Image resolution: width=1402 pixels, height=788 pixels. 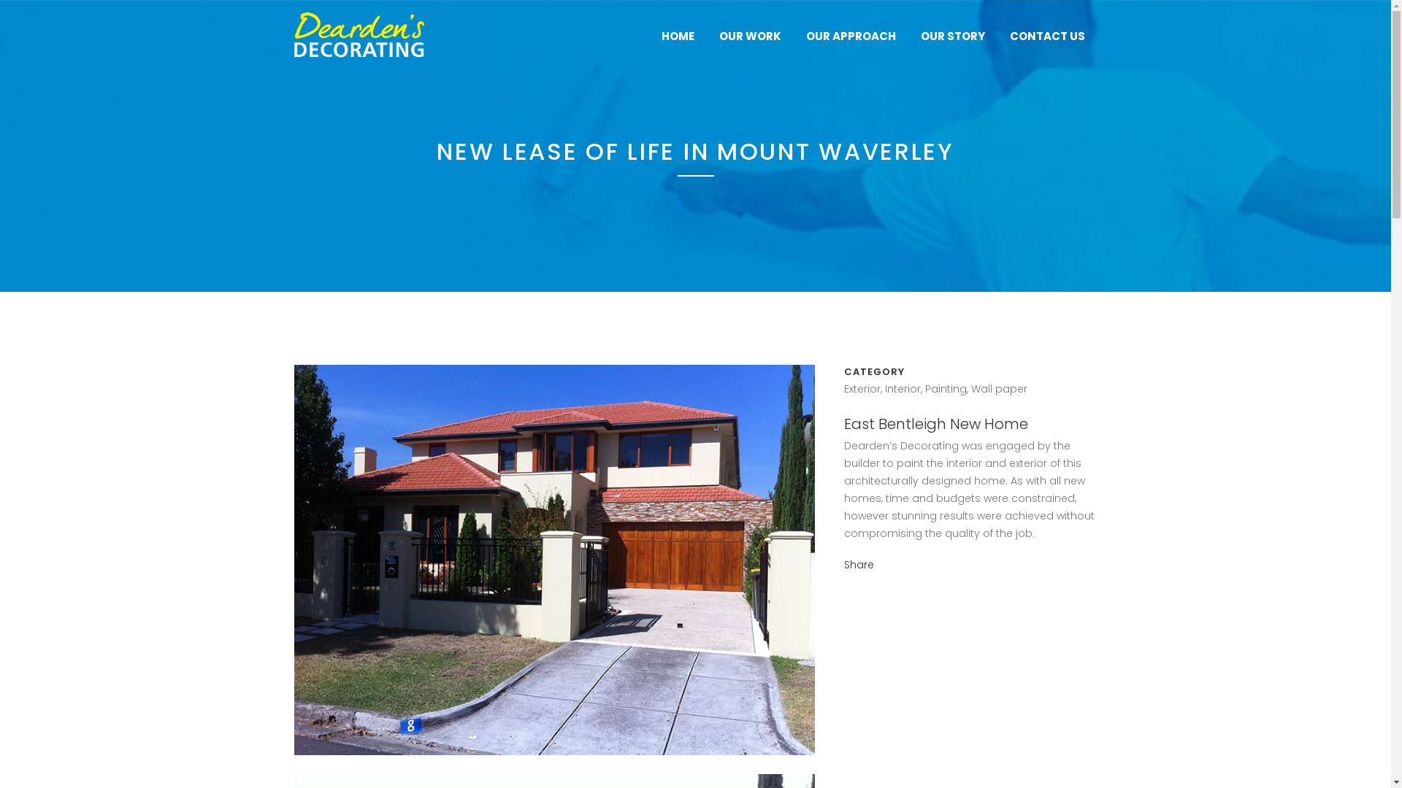 I want to click on CONTACT US, so click(x=1047, y=36).